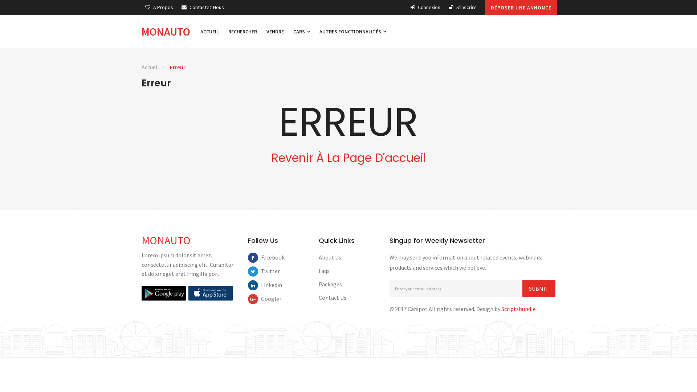 This screenshot has height=392, width=697. Describe the element at coordinates (242, 32) in the screenshot. I see `RECHERCHER` at that location.